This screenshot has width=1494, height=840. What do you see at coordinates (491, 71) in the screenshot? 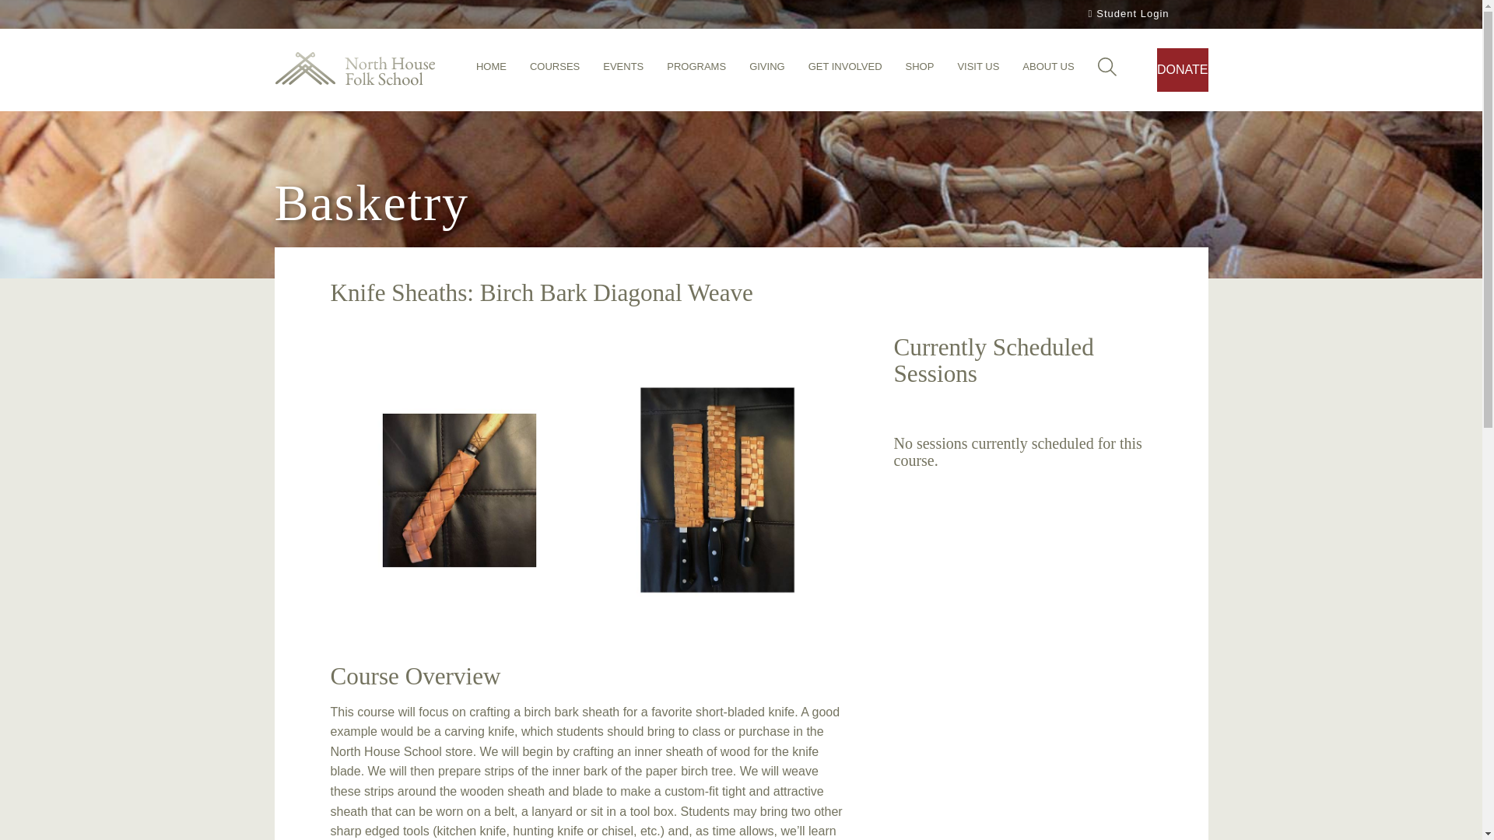
I see `HOME` at bounding box center [491, 71].